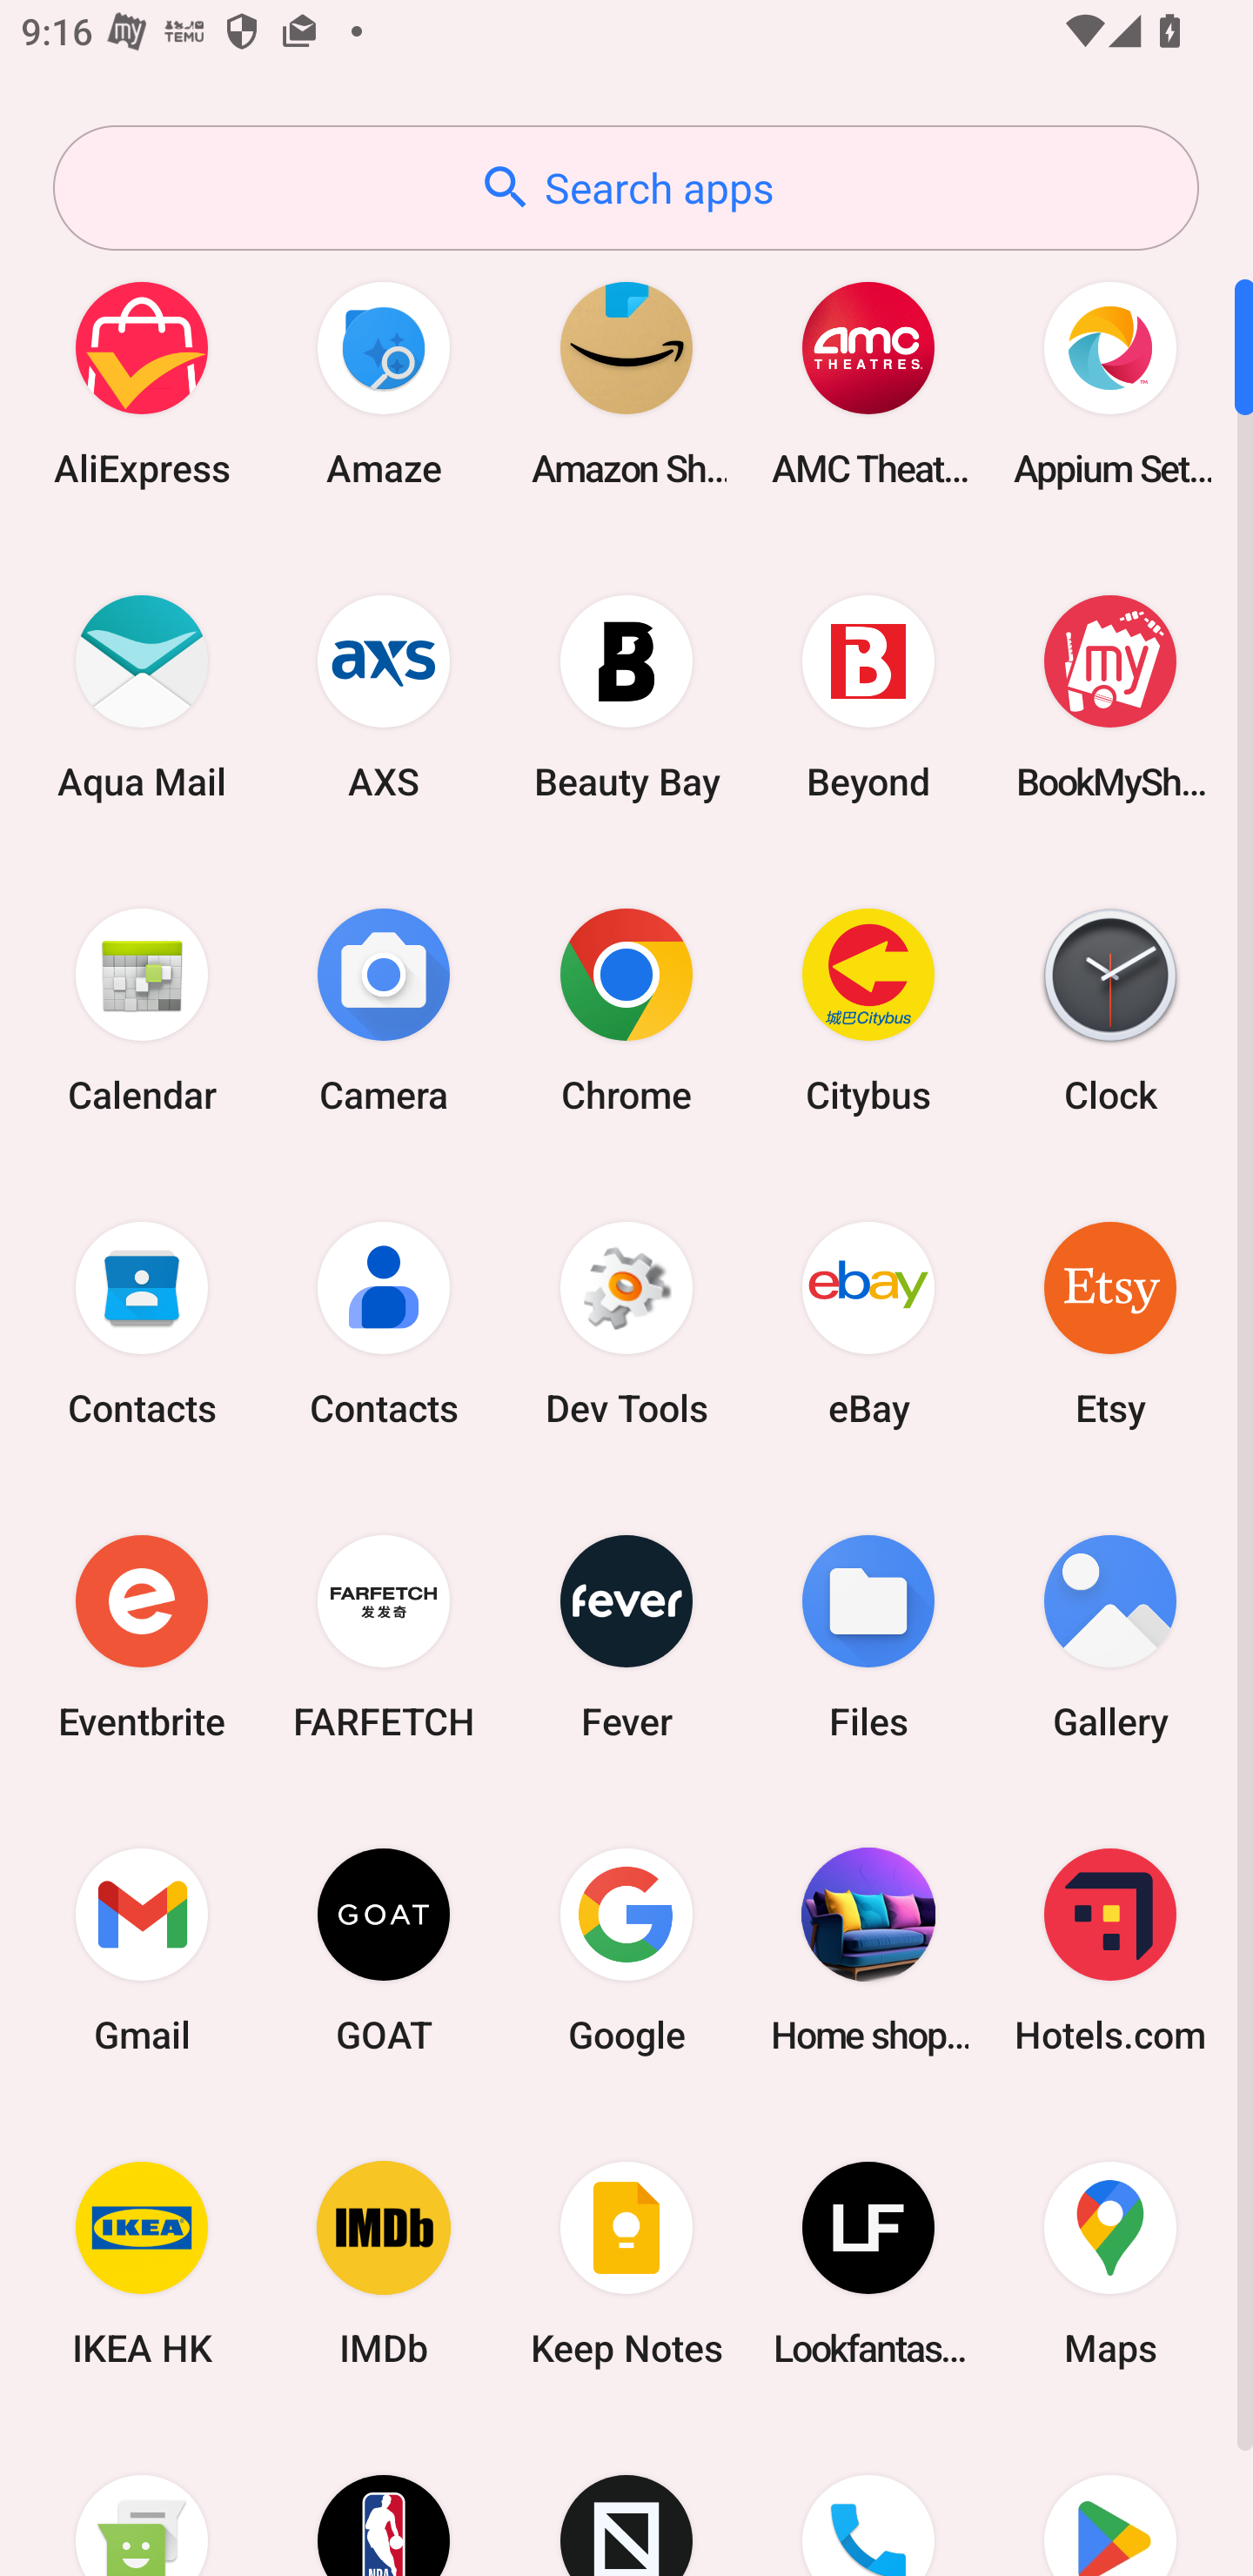 The width and height of the screenshot is (1253, 2576). Describe the element at coordinates (1110, 696) in the screenshot. I see `BookMyShow` at that location.